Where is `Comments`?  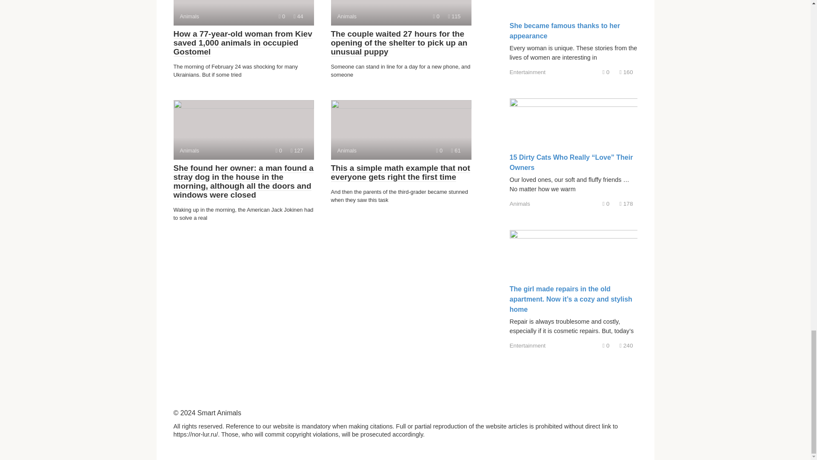
Comments is located at coordinates (243, 13).